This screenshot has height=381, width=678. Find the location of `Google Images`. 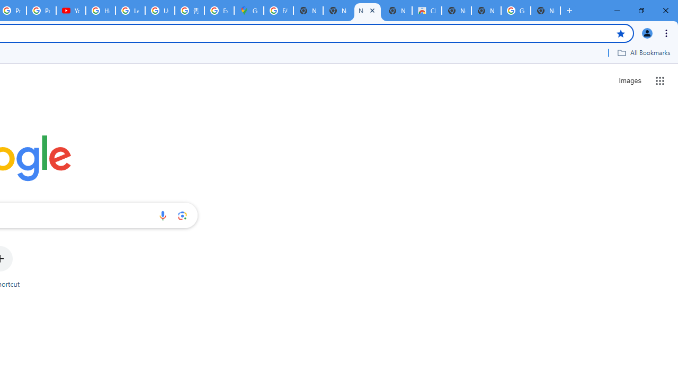

Google Images is located at coordinates (516, 11).